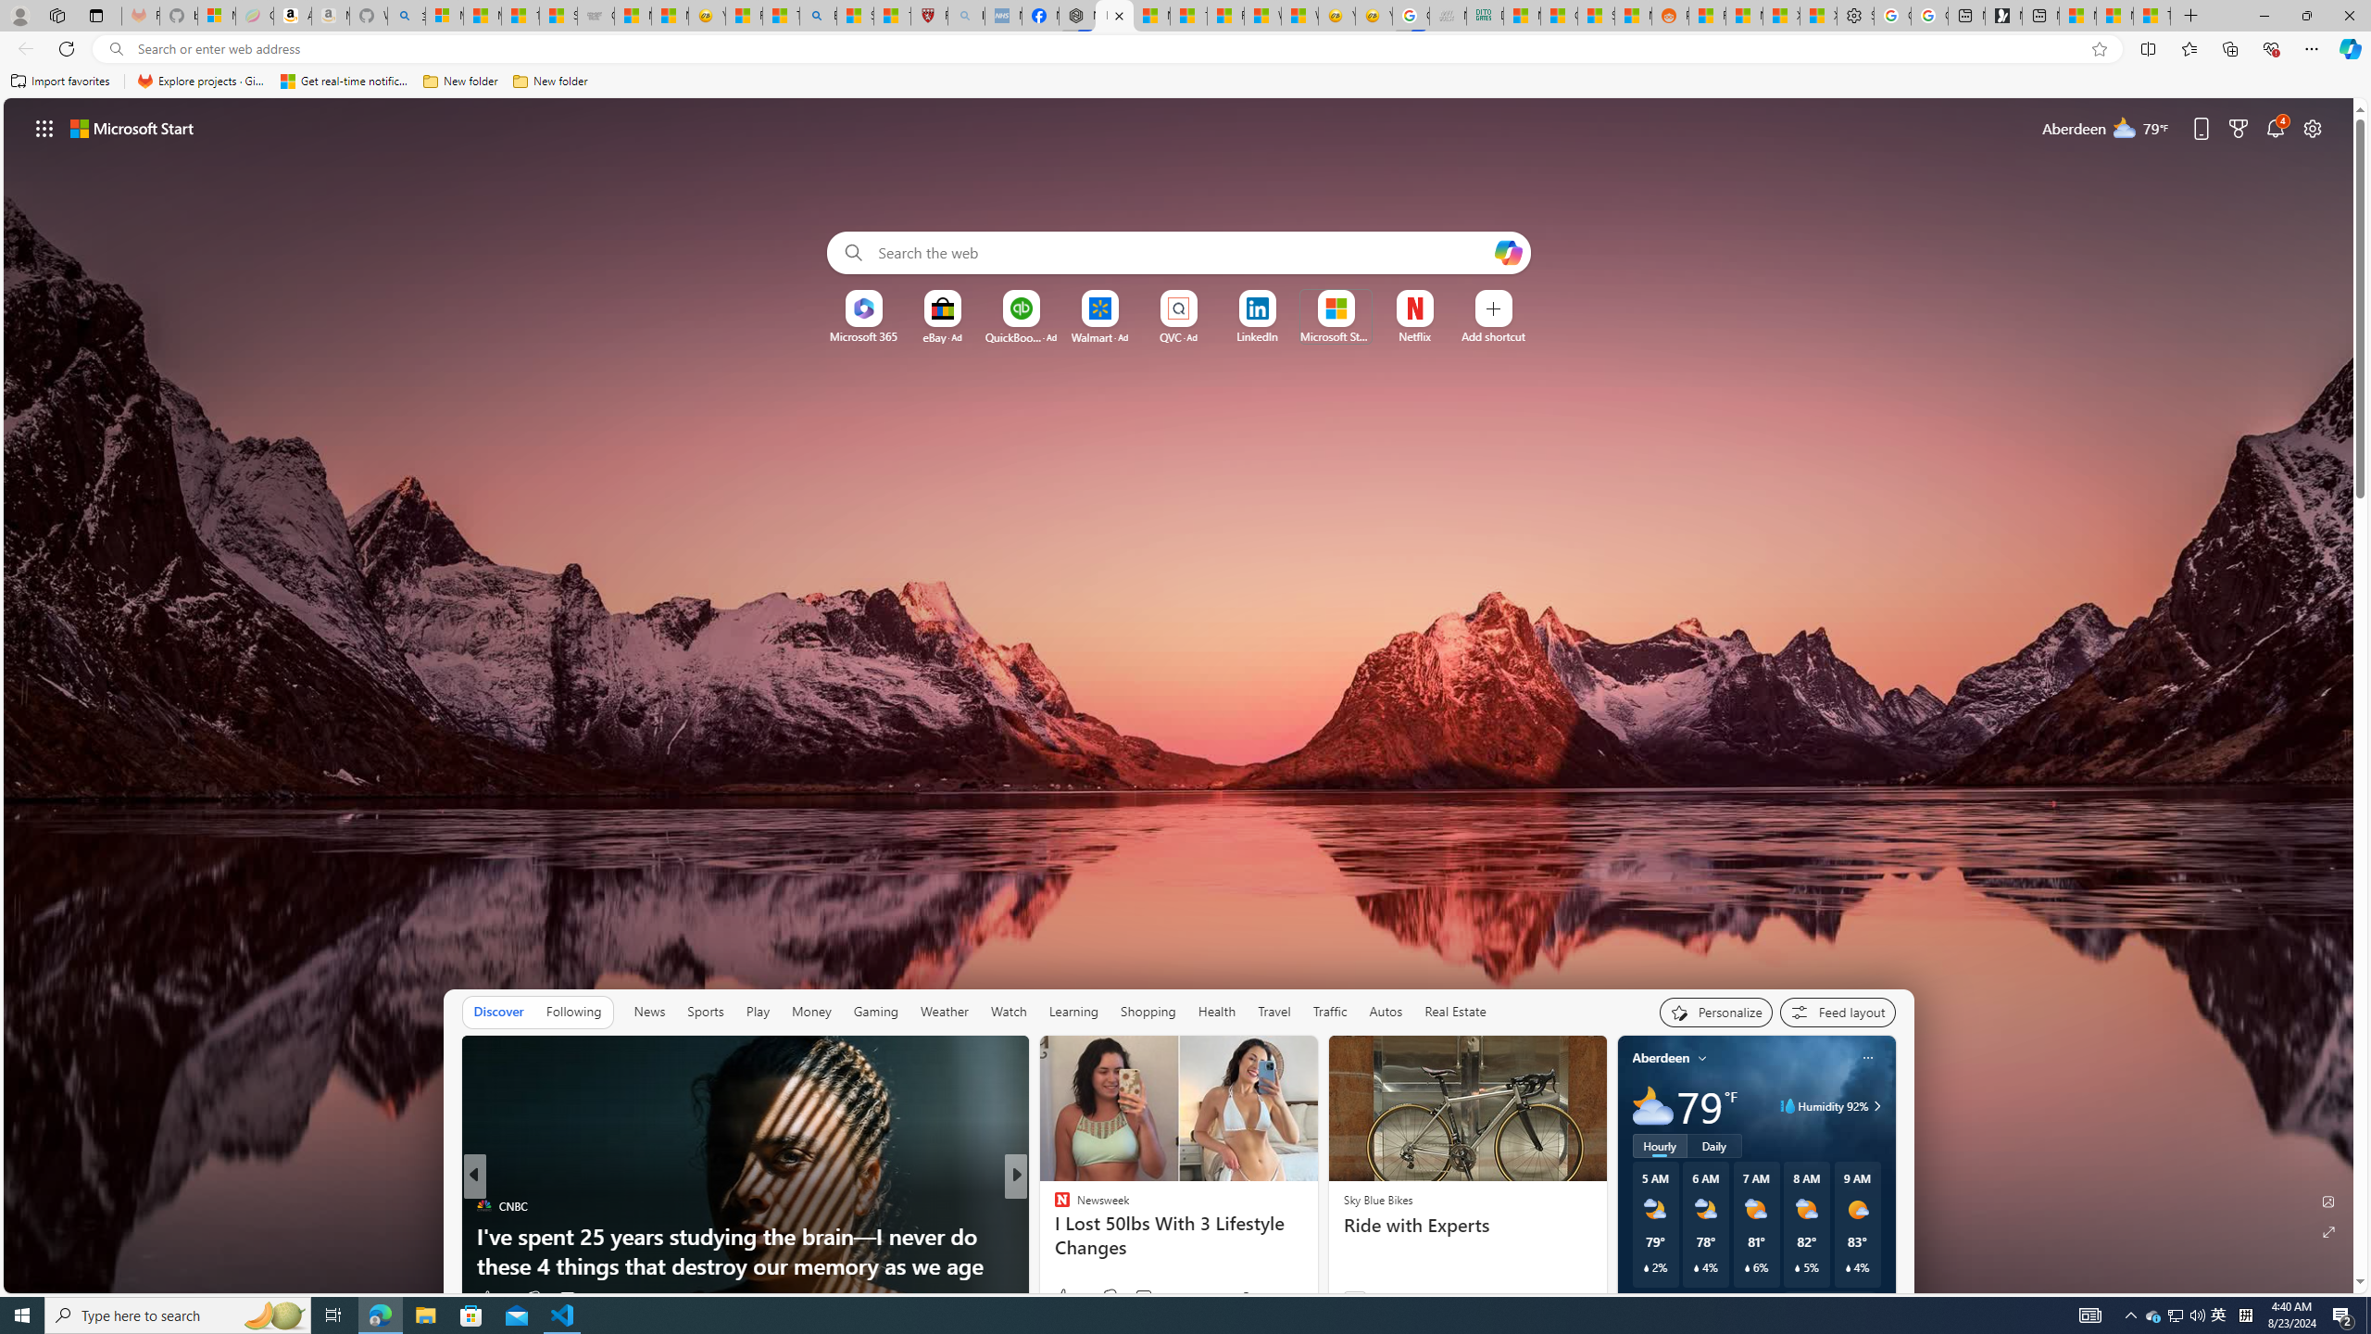  What do you see at coordinates (1137, 1299) in the screenshot?
I see `View comments 5 Comment` at bounding box center [1137, 1299].